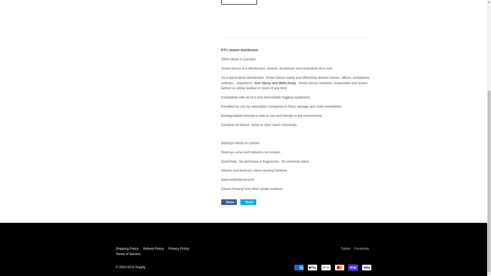 The image size is (491, 276). I want to click on KCS Supply on Twitter, so click(361, 248).